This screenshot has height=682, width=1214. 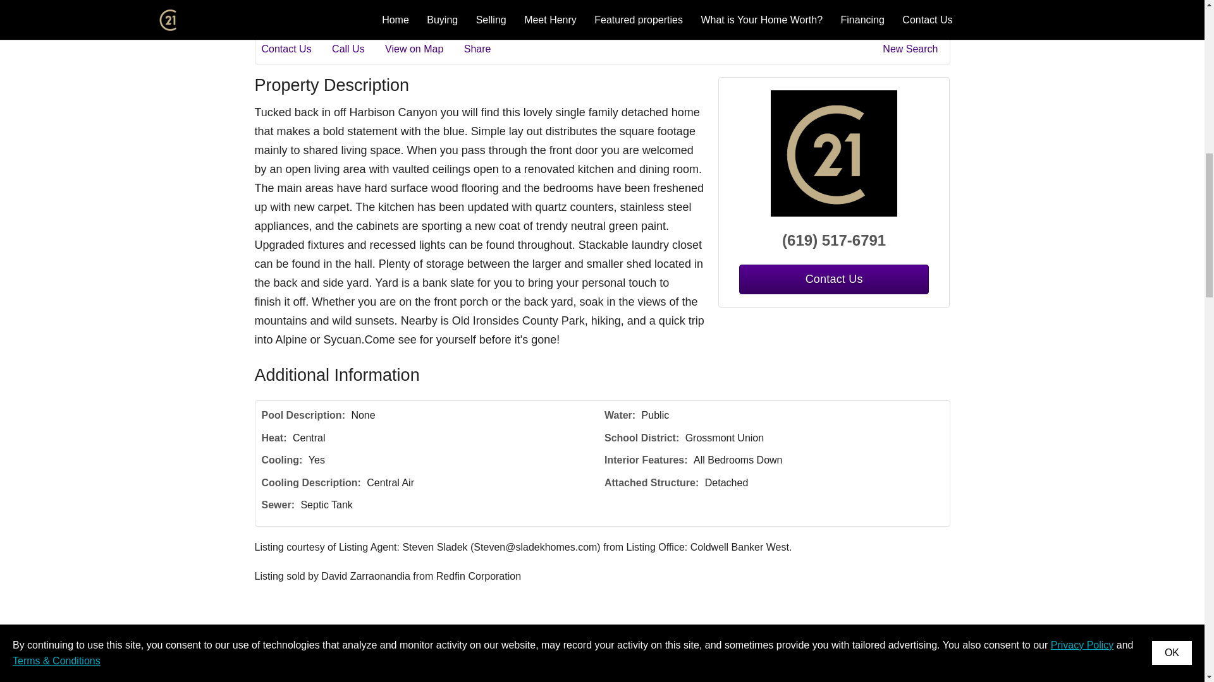 I want to click on Contact Us, so click(x=833, y=279).